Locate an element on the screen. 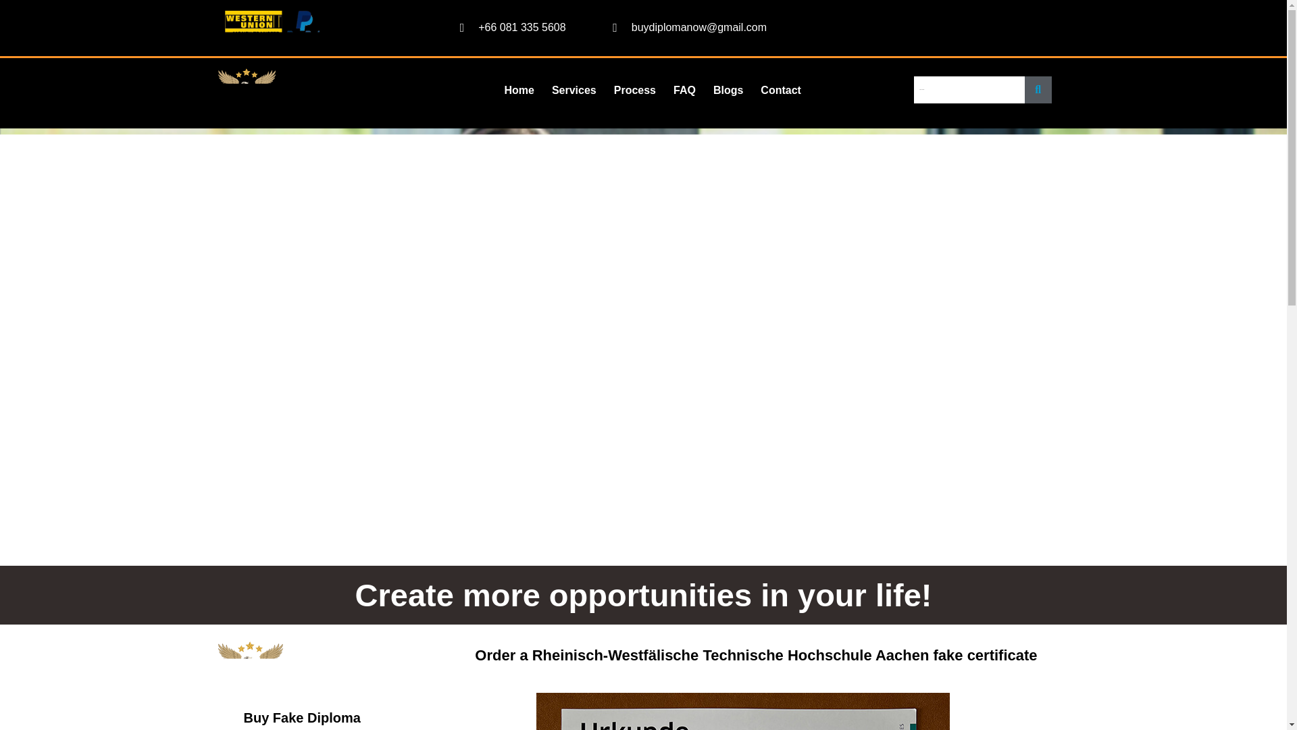 Image resolution: width=1297 pixels, height=730 pixels. Blogs is located at coordinates (728, 90).